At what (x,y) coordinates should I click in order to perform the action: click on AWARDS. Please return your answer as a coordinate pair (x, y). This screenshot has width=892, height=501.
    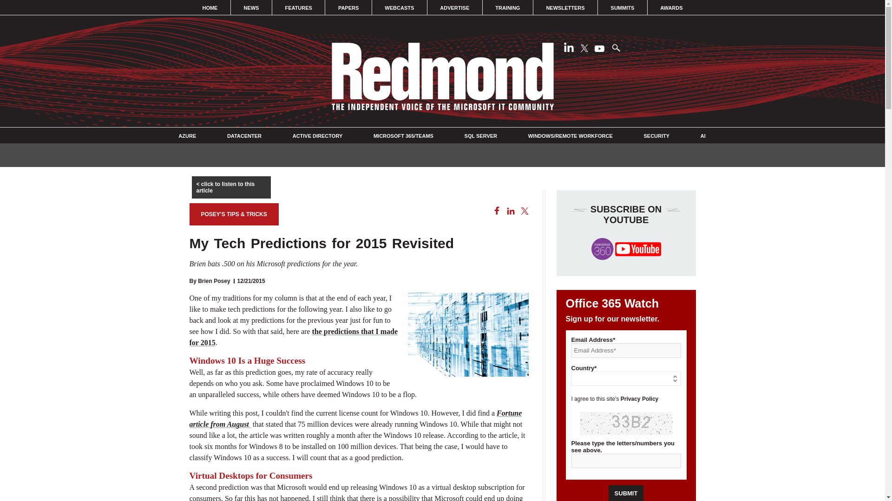
    Looking at the image, I should click on (671, 7).